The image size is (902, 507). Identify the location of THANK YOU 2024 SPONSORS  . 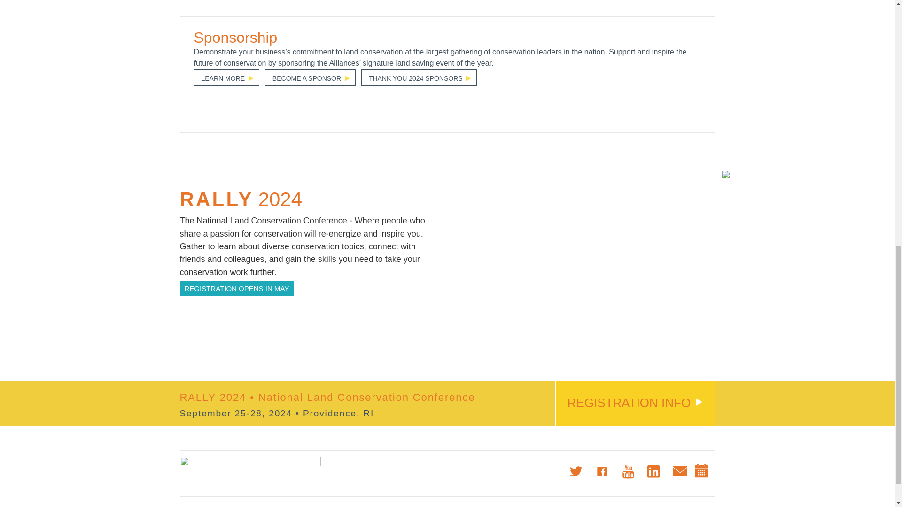
(419, 77).